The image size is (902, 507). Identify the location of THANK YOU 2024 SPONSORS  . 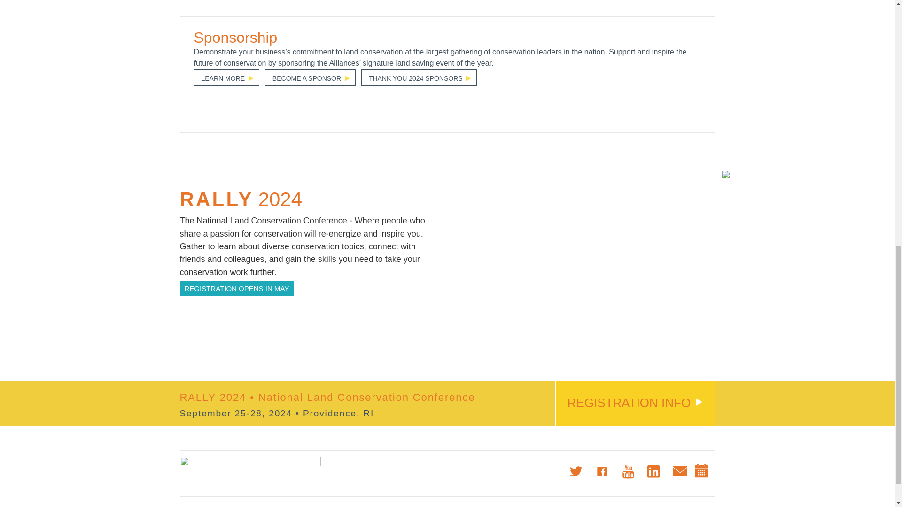
(419, 77).